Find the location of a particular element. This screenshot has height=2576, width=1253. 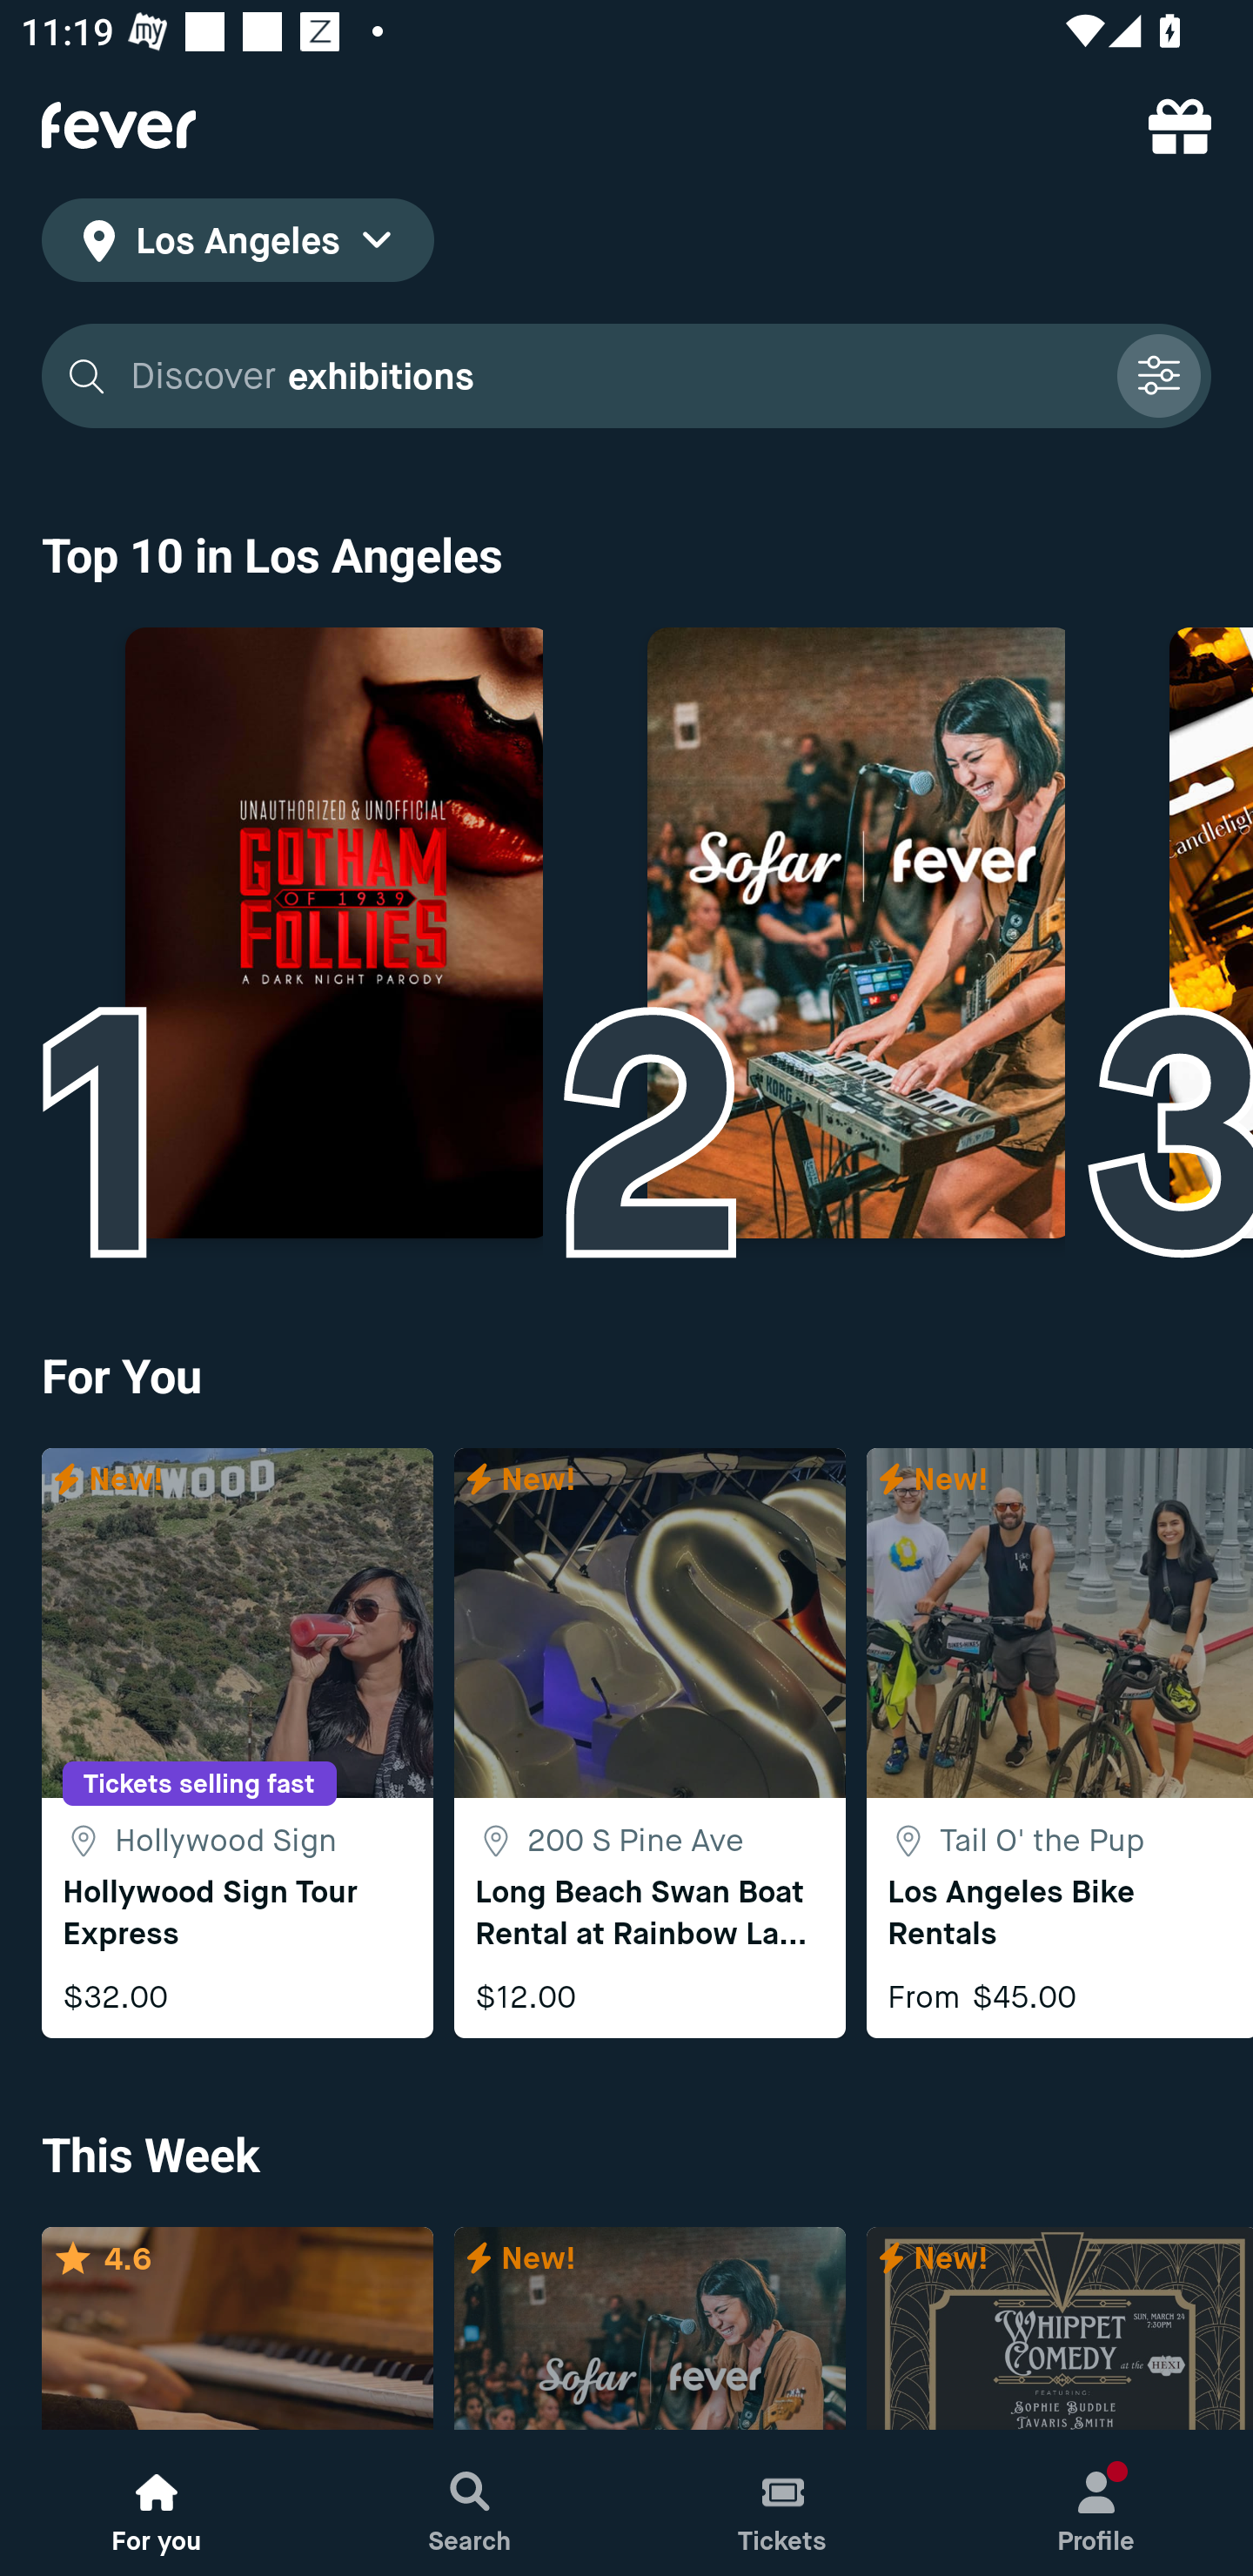

Tickets is located at coordinates (783, 2503).